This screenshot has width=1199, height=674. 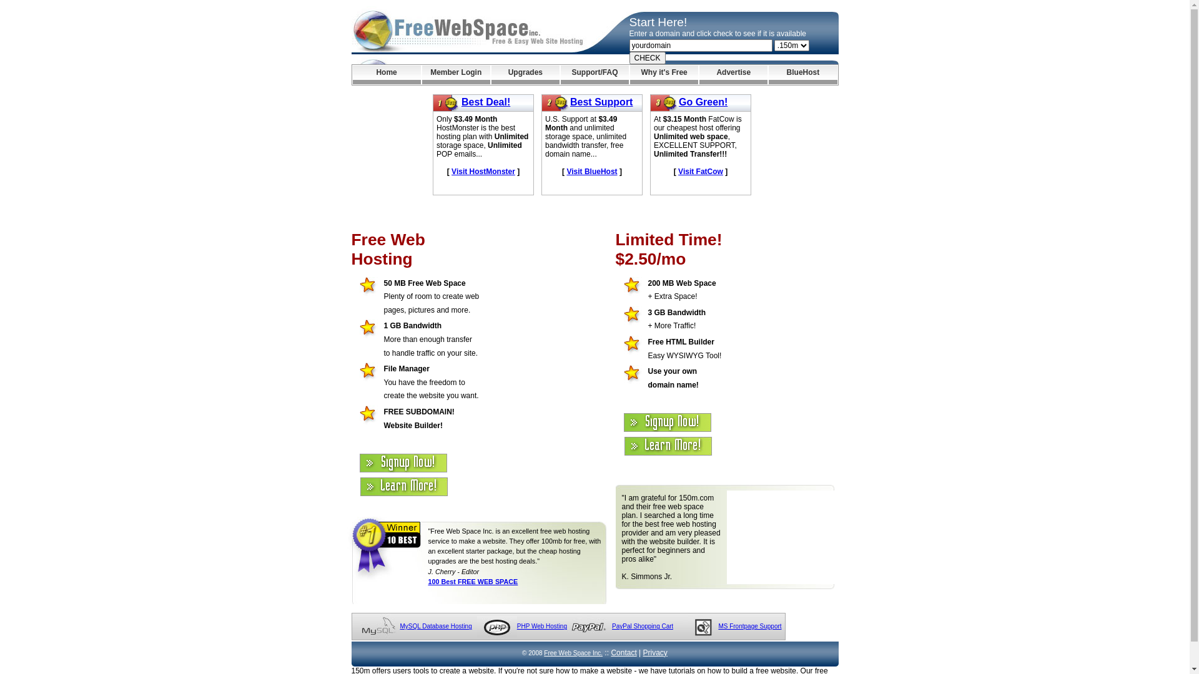 I want to click on Member Login, so click(x=456, y=75).